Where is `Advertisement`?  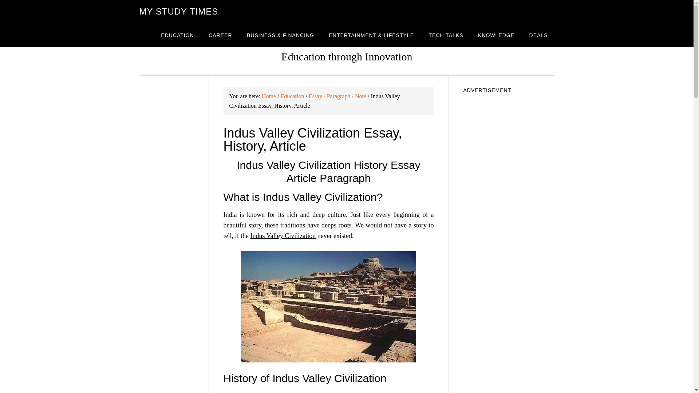
Advertisement is located at coordinates (508, 364).